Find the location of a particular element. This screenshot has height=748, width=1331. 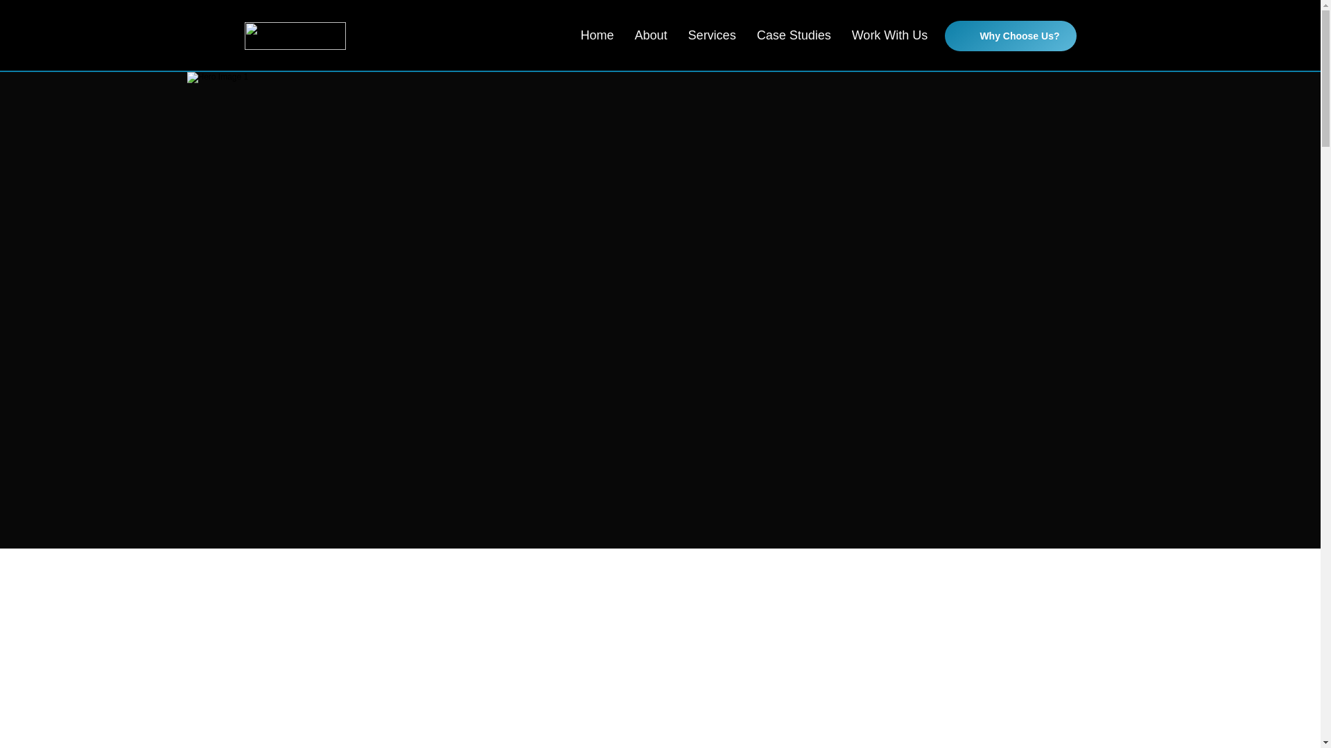

Why Choose Us? is located at coordinates (1010, 36).